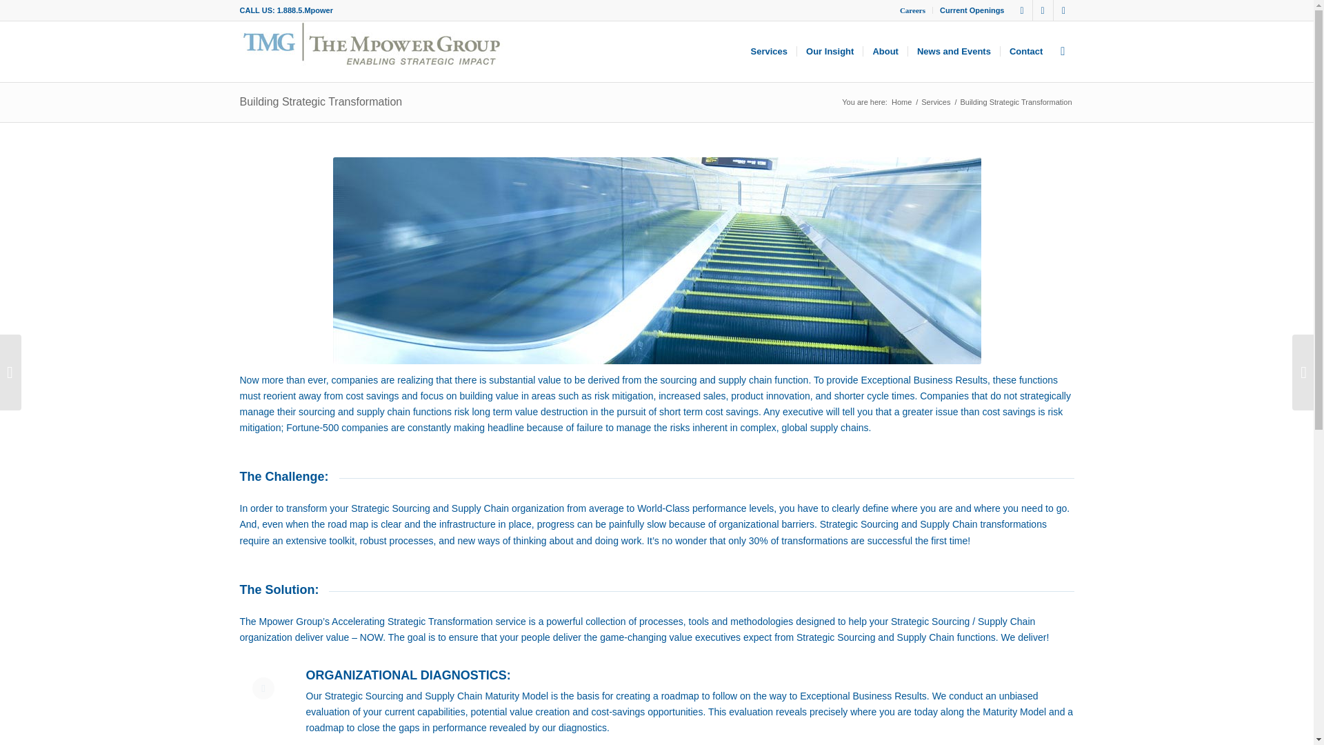 The image size is (1324, 745). What do you see at coordinates (935, 102) in the screenshot?
I see `Services` at bounding box center [935, 102].